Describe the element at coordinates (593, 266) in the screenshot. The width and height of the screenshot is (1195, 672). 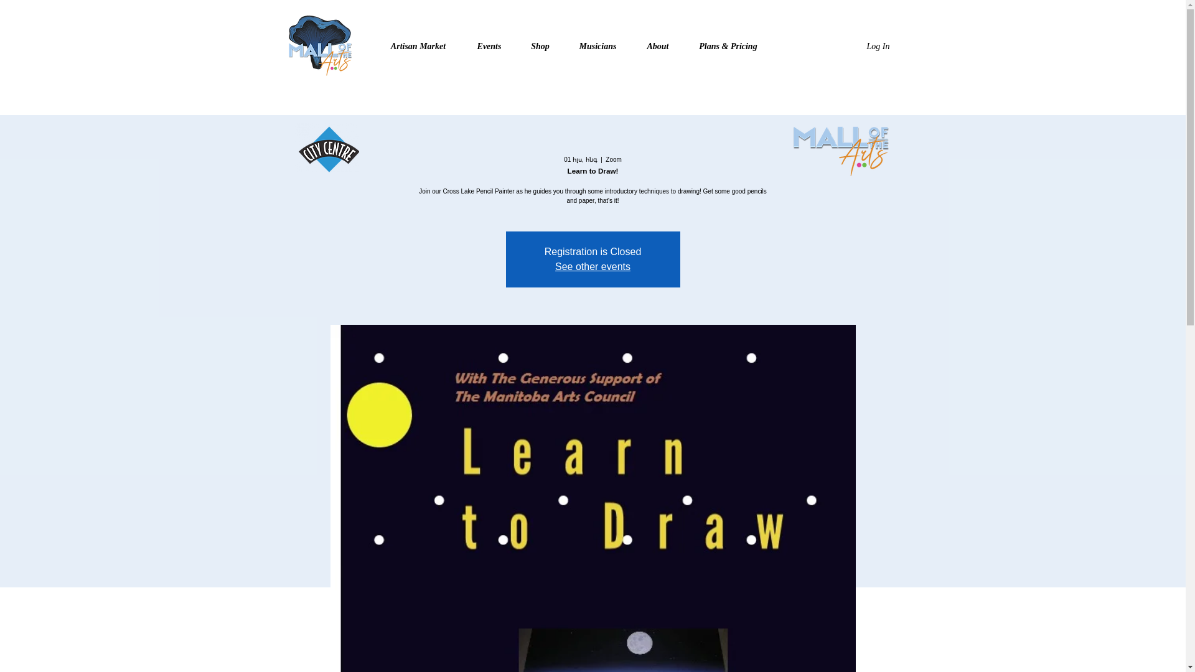
I see `See other events` at that location.